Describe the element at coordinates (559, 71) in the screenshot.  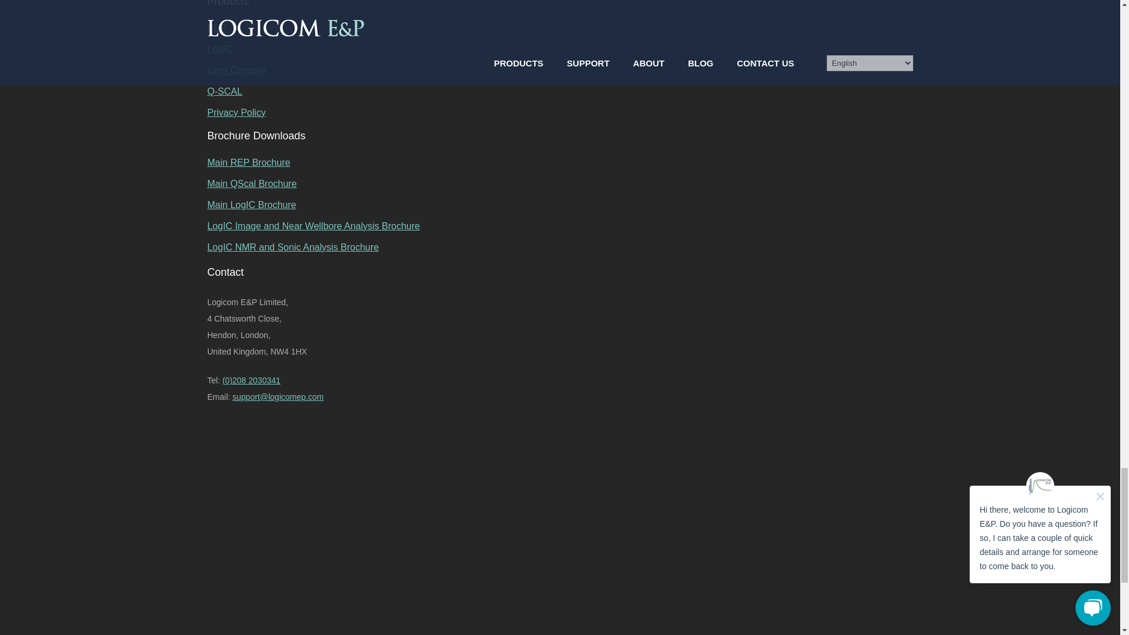
I see `Core Chopper` at that location.